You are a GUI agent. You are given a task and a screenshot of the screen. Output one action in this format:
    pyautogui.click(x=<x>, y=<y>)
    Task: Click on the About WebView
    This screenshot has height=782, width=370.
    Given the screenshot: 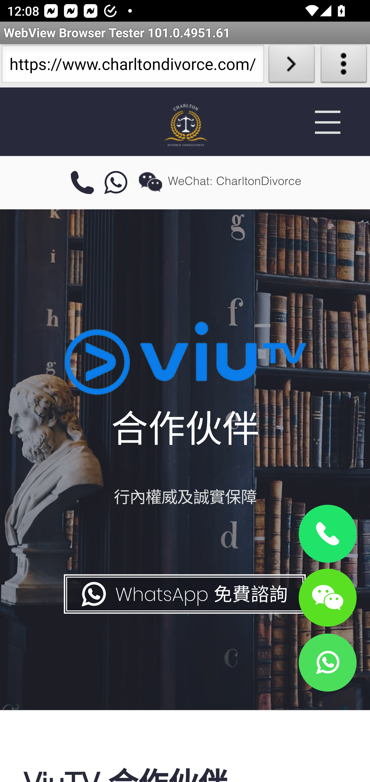 What is the action you would take?
    pyautogui.click(x=344, y=66)
    